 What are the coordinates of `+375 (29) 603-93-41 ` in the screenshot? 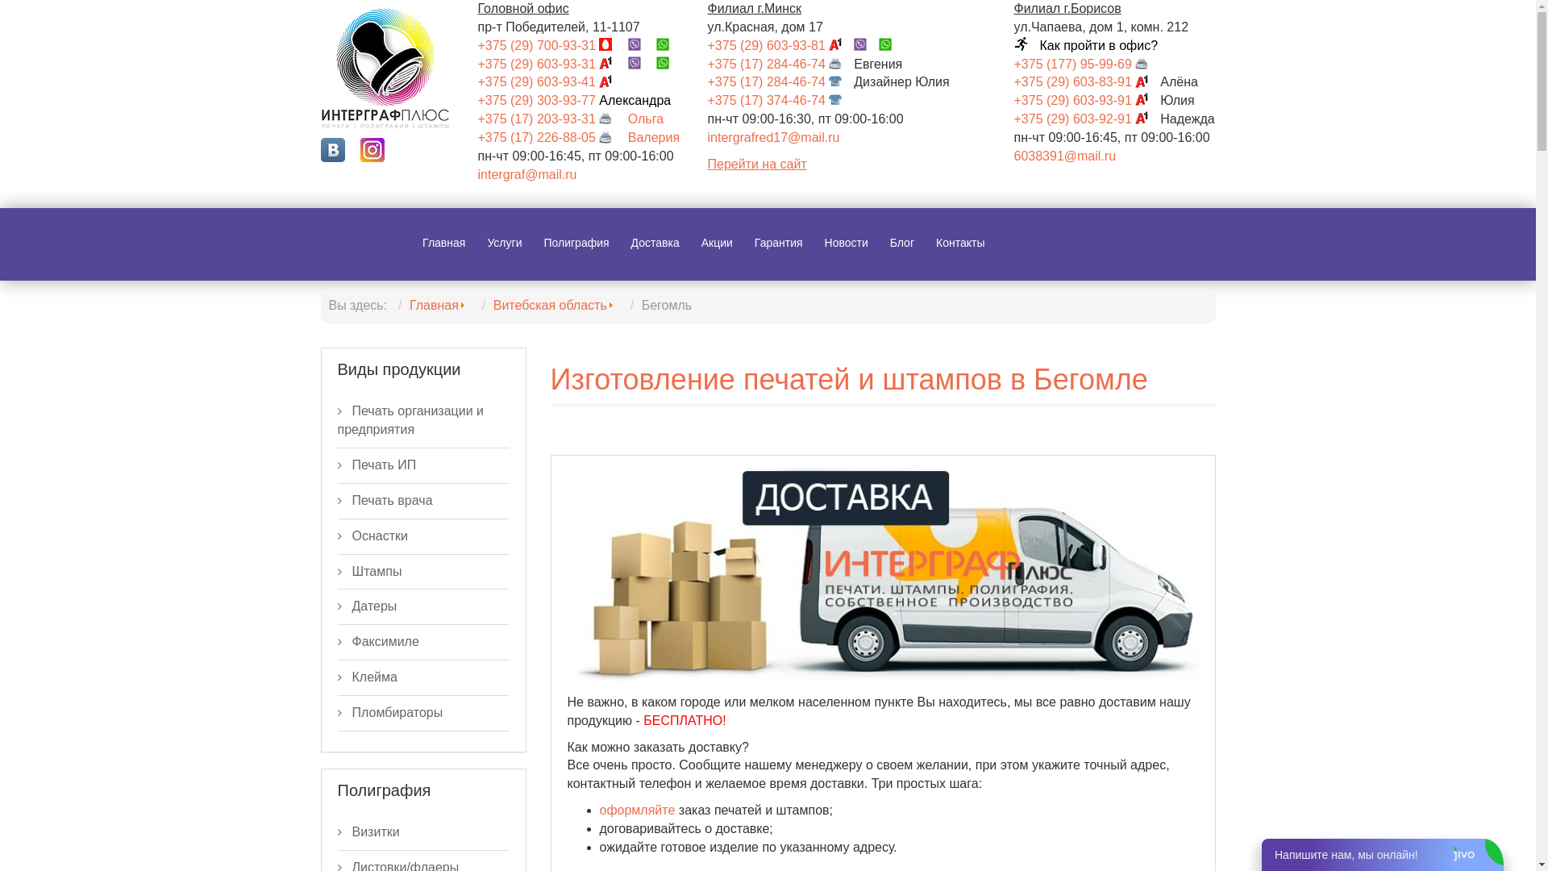 It's located at (551, 82).